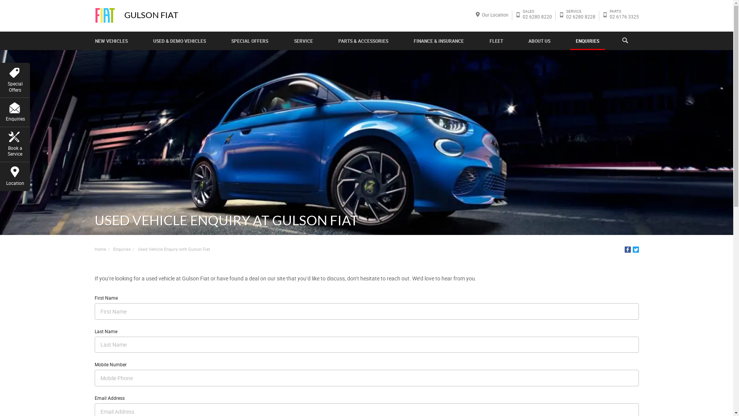 The height and width of the screenshot is (416, 739). What do you see at coordinates (15, 111) in the screenshot?
I see `Enquiries` at bounding box center [15, 111].